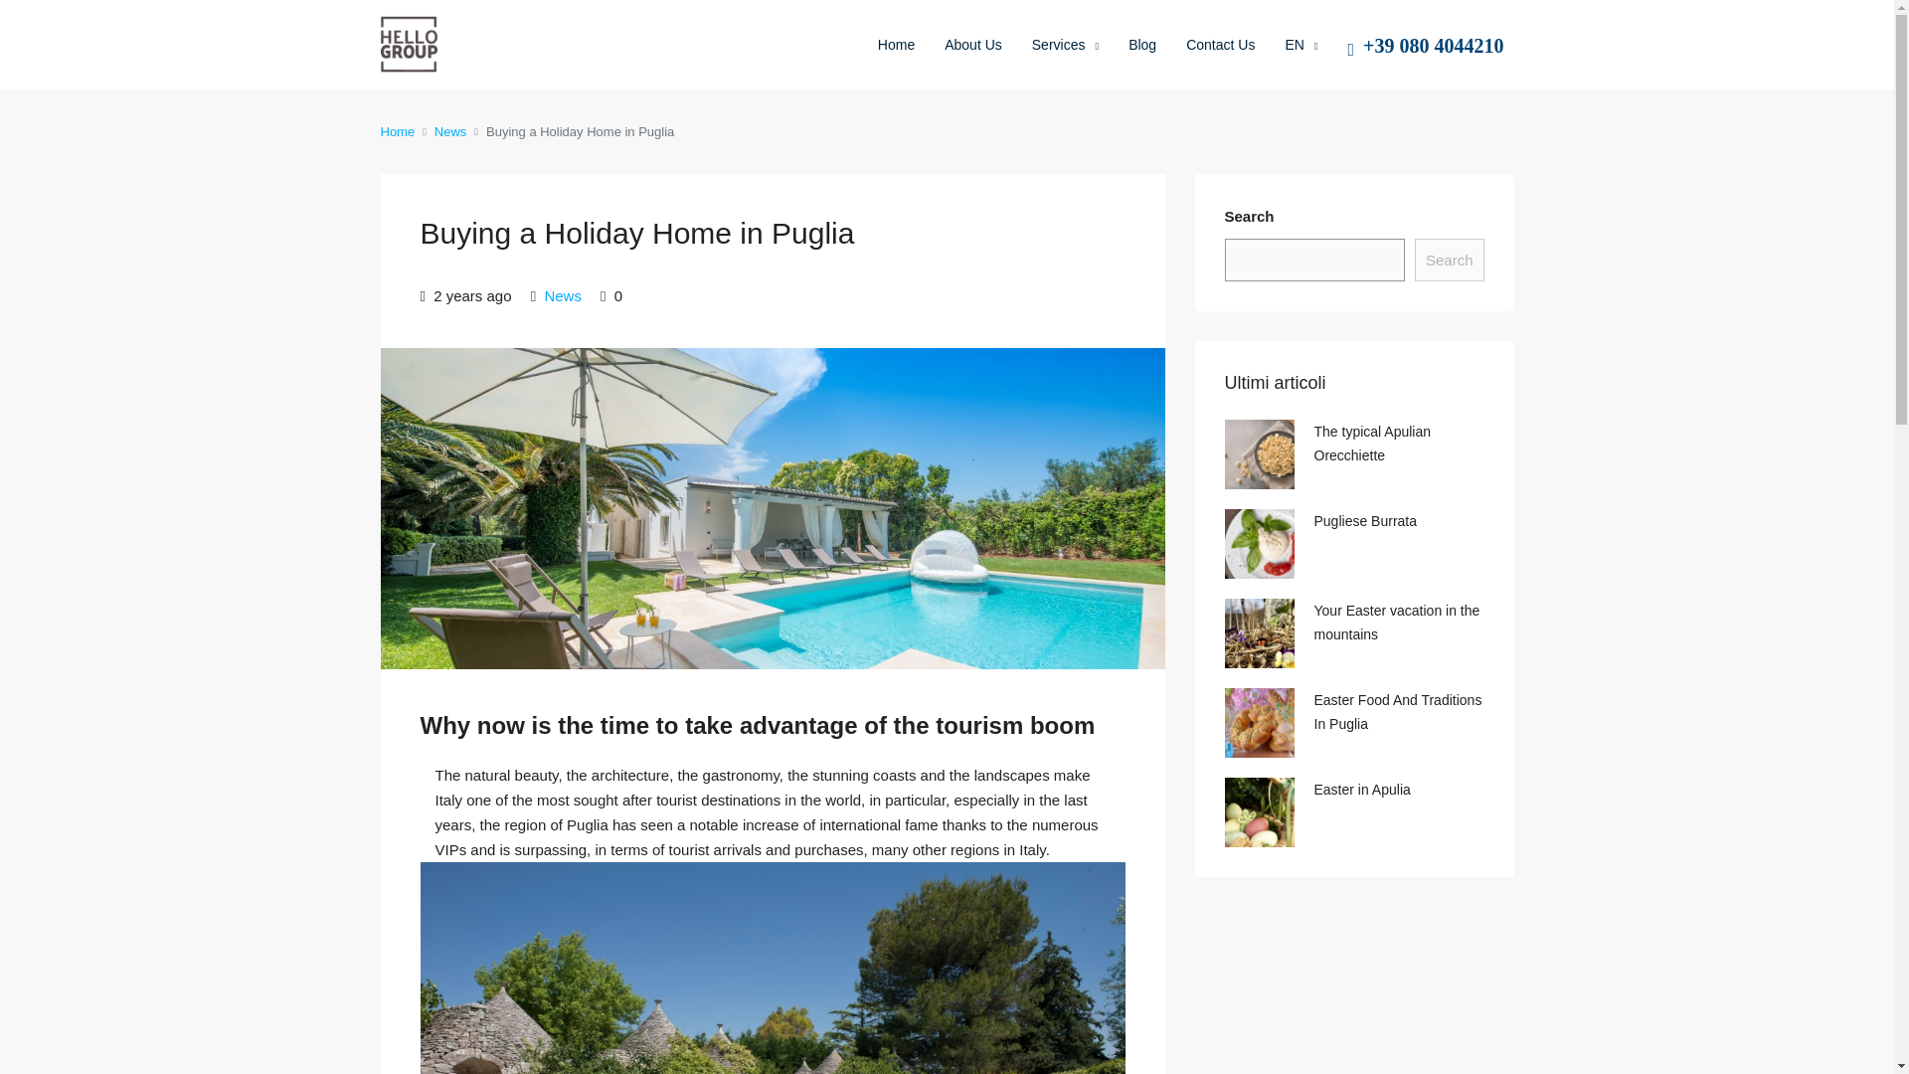 The image size is (1909, 1074). I want to click on News, so click(451, 131).